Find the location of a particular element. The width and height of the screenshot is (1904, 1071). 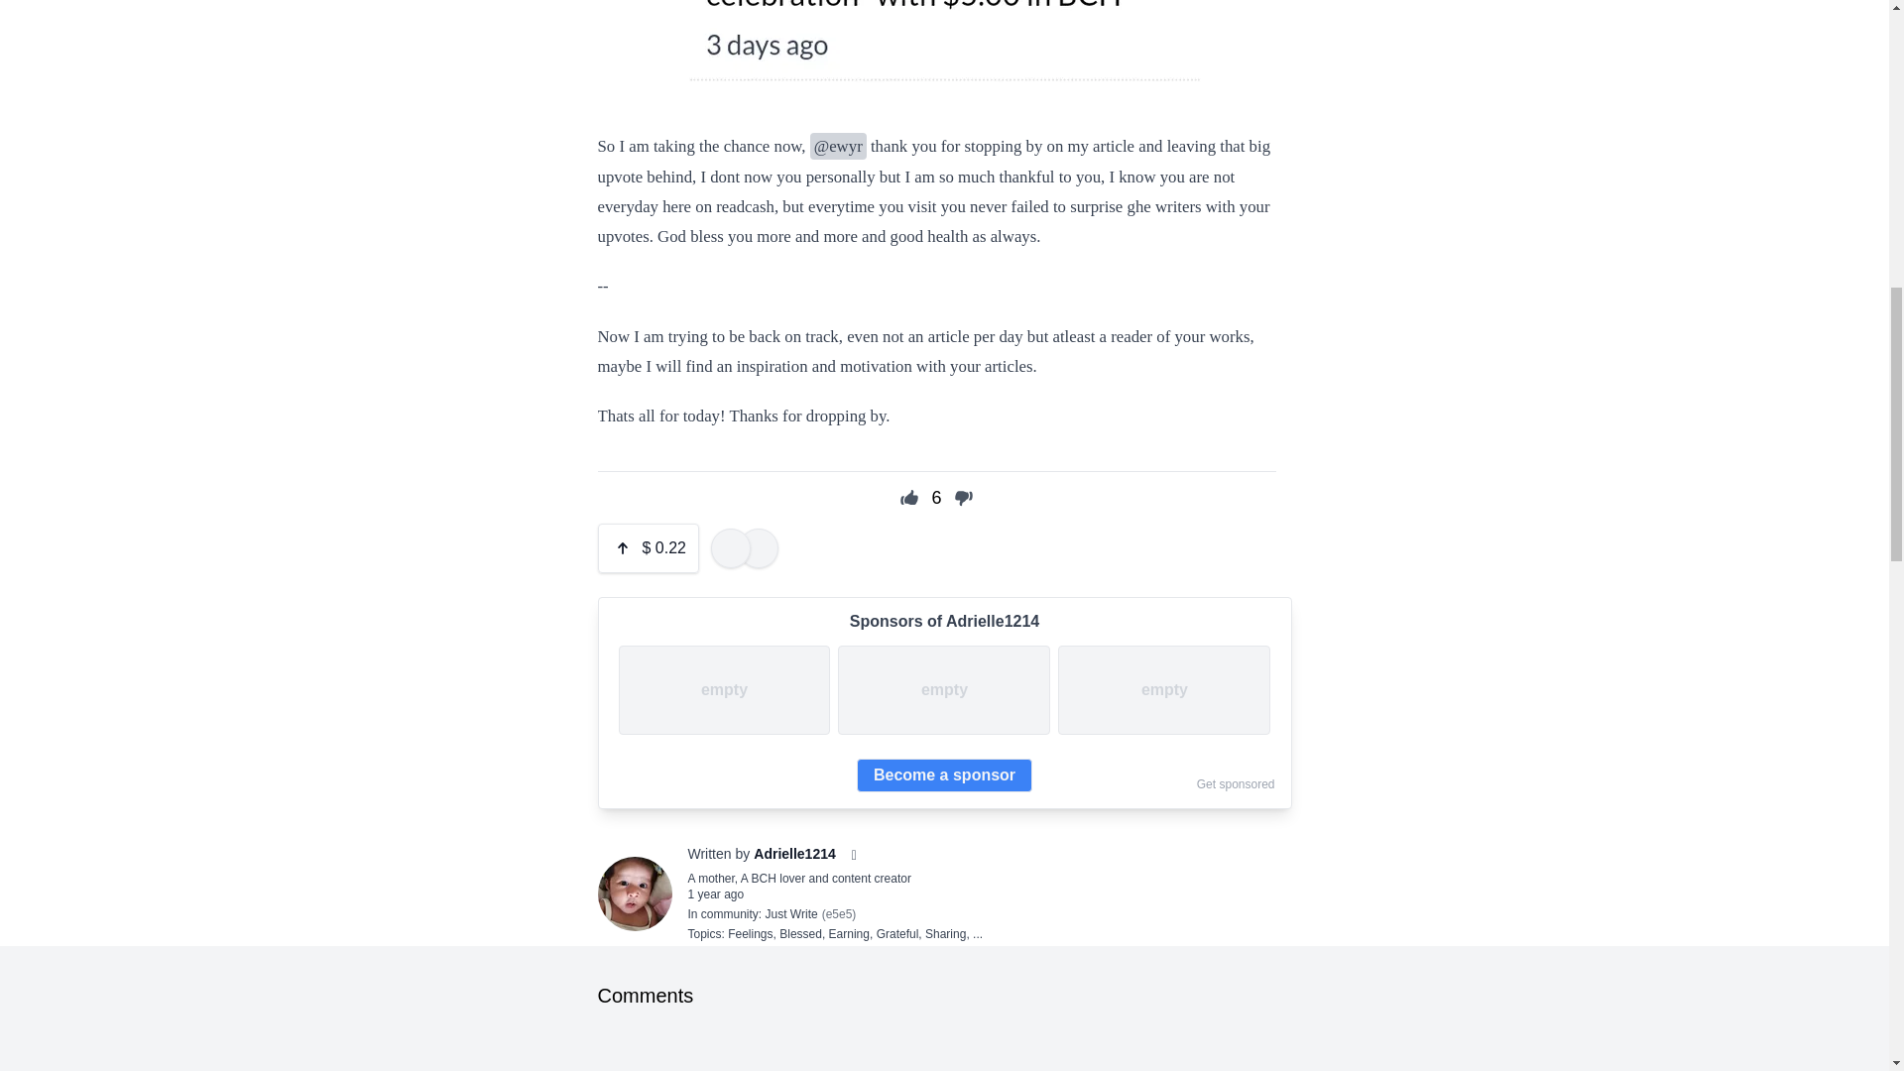

Sharing is located at coordinates (945, 934).